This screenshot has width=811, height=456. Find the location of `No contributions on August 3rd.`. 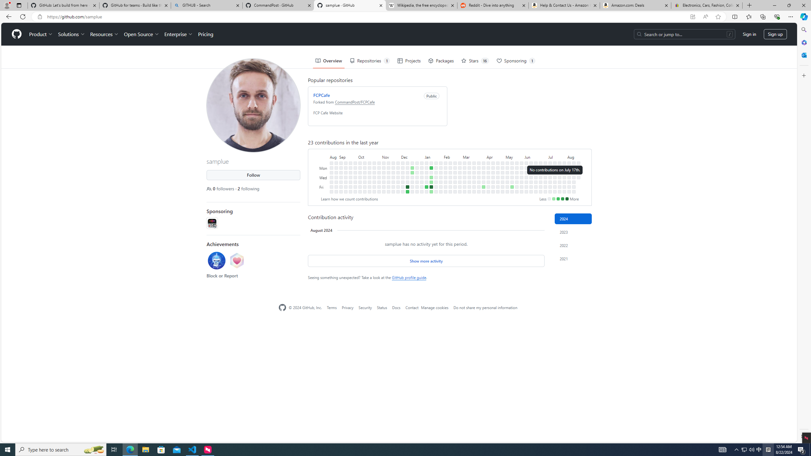

No contributions on August 3rd. is located at coordinates (564, 191).